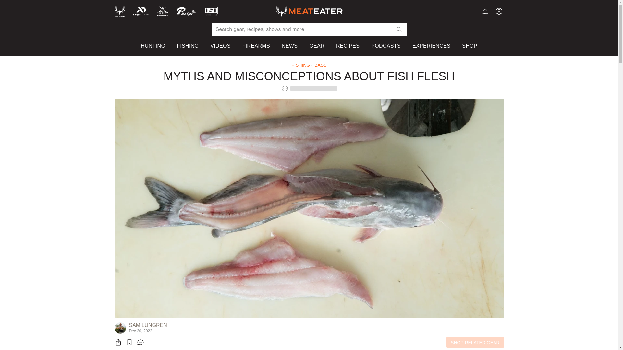 The height and width of the screenshot is (350, 623). I want to click on pants, so click(387, 76).